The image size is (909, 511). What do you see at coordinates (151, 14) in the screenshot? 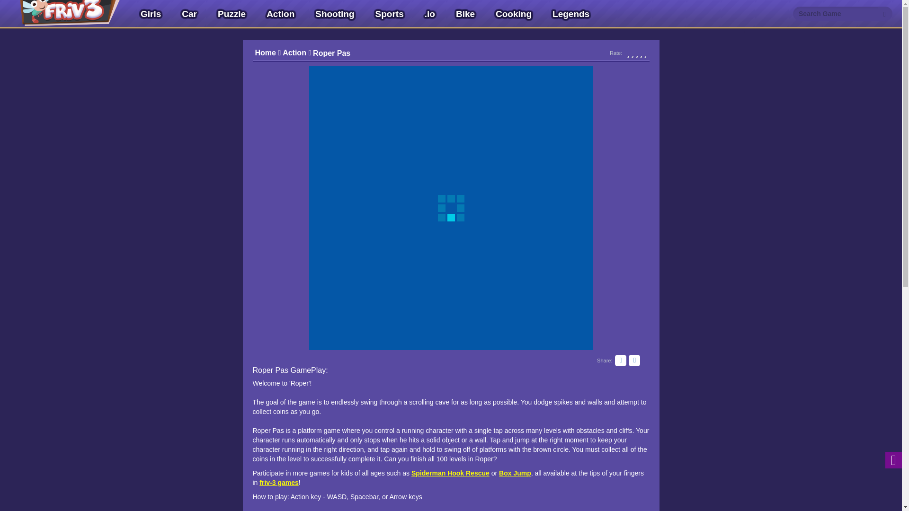
I see `Girls` at bounding box center [151, 14].